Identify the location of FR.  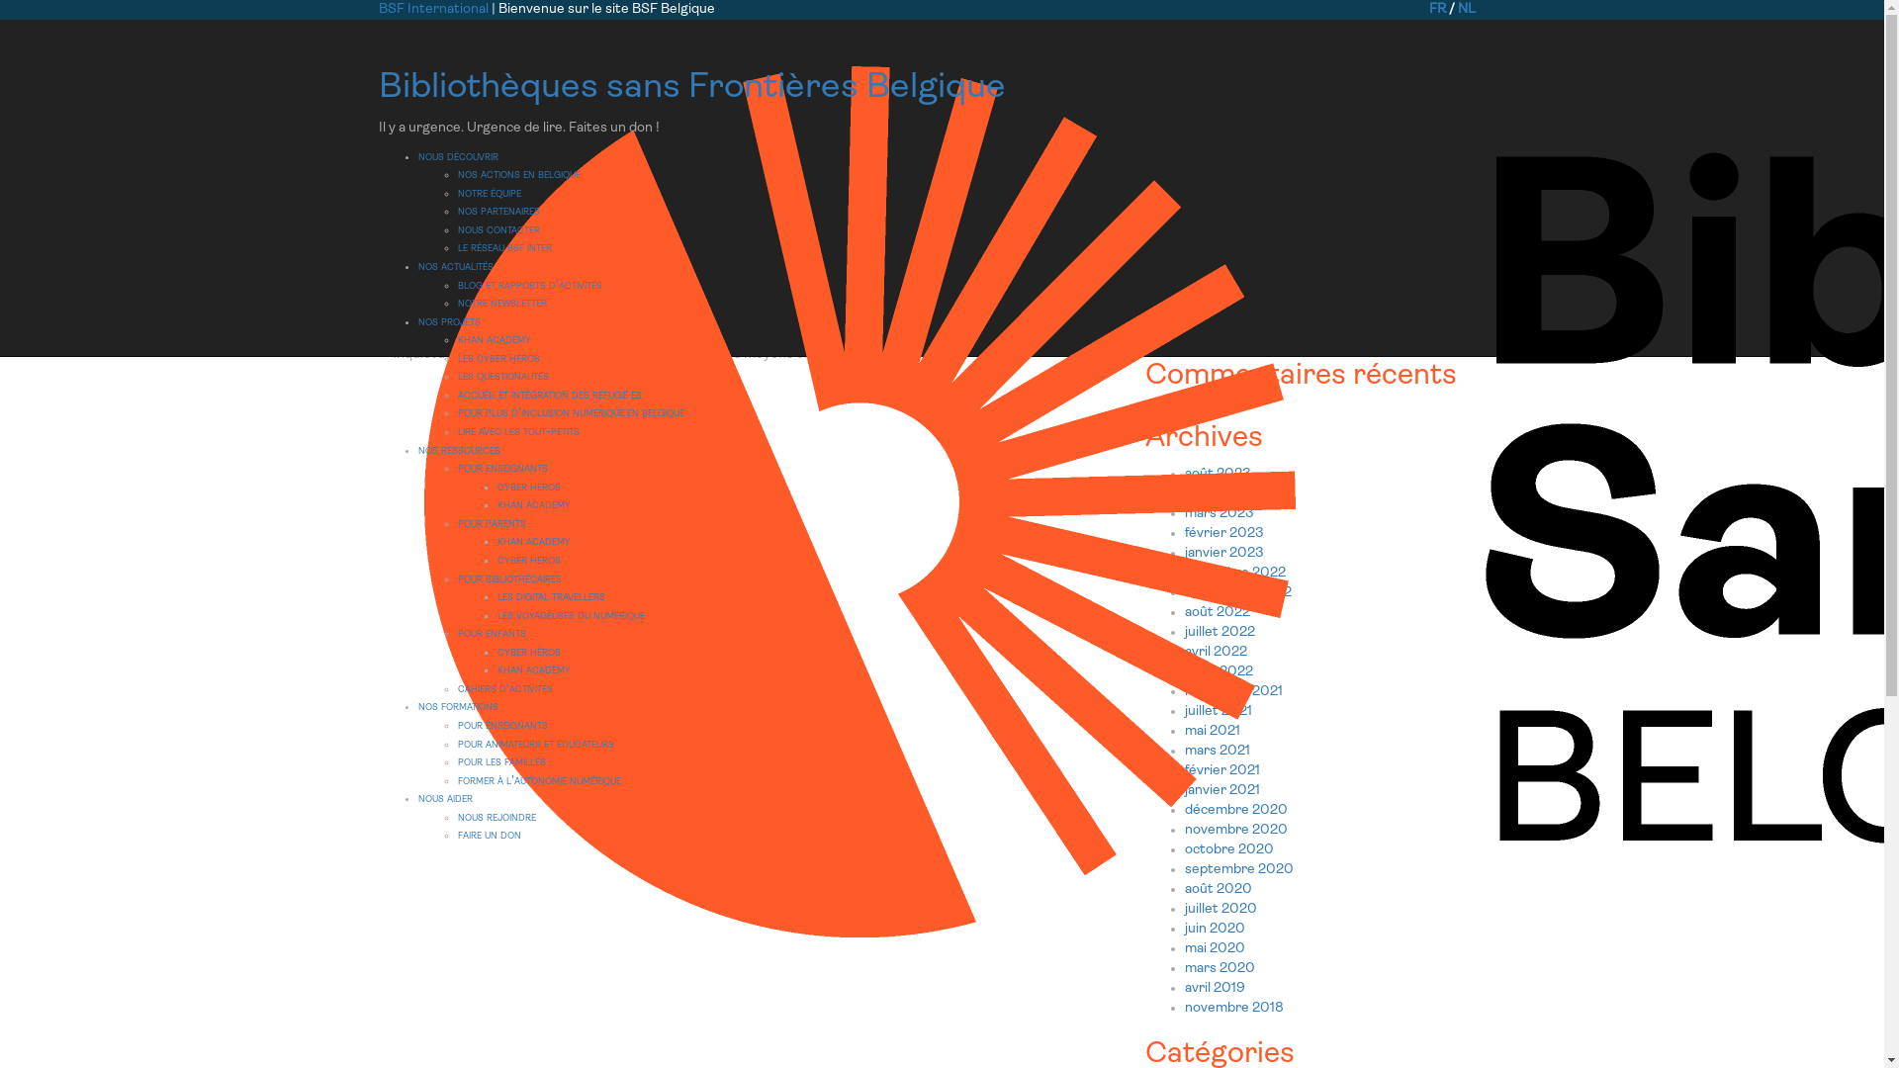
(1436, 10).